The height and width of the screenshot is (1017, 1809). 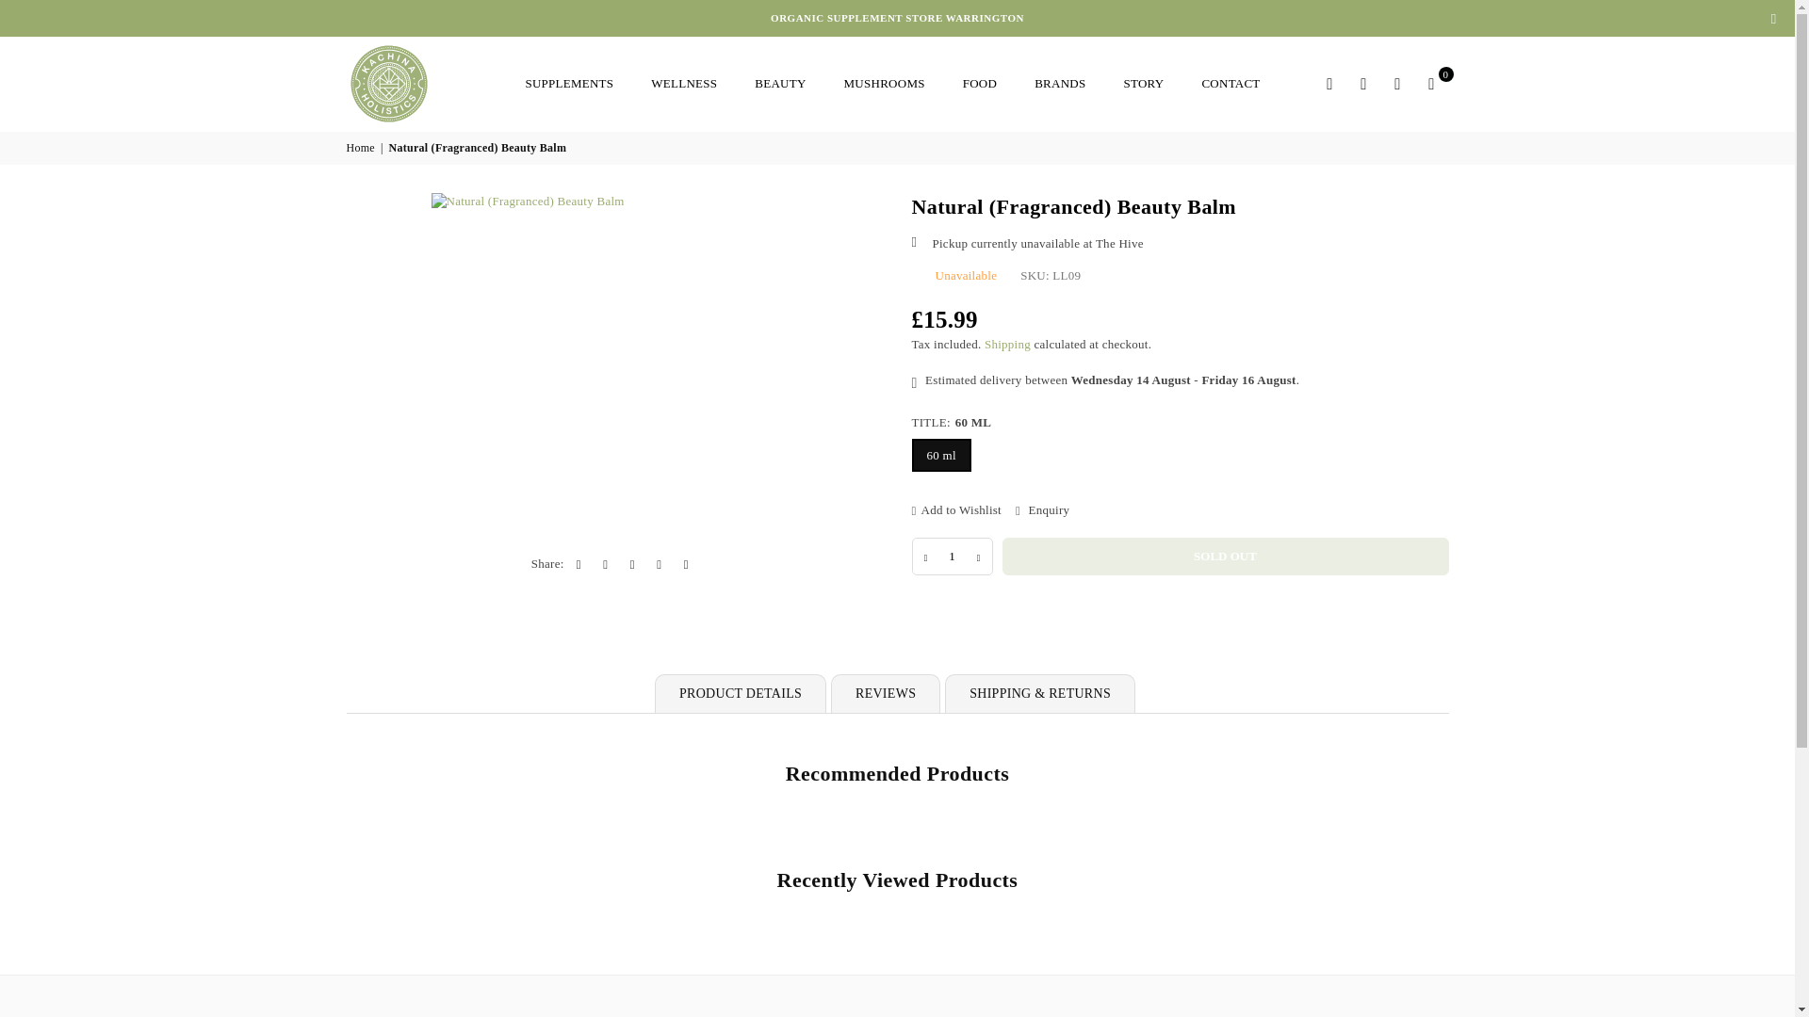 What do you see at coordinates (1330, 83) in the screenshot?
I see `Search` at bounding box center [1330, 83].